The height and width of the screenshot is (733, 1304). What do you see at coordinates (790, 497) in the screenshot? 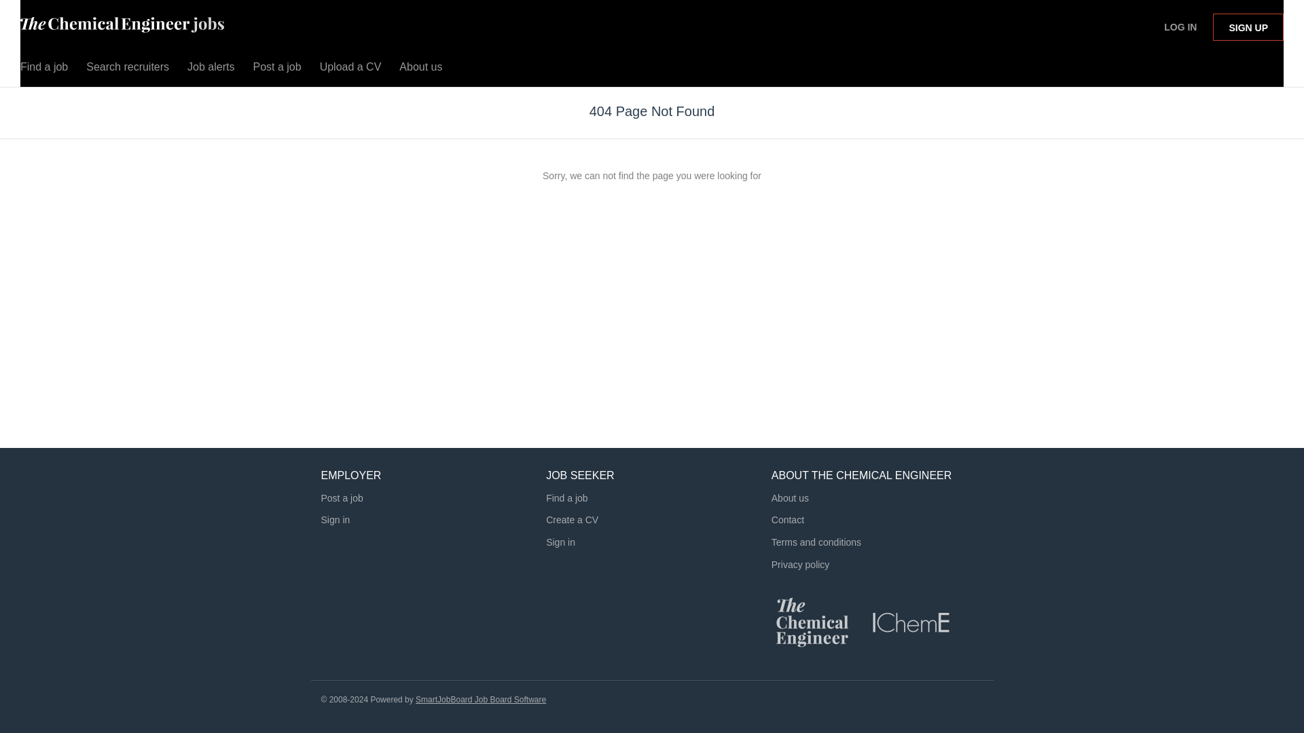
I see `About us` at bounding box center [790, 497].